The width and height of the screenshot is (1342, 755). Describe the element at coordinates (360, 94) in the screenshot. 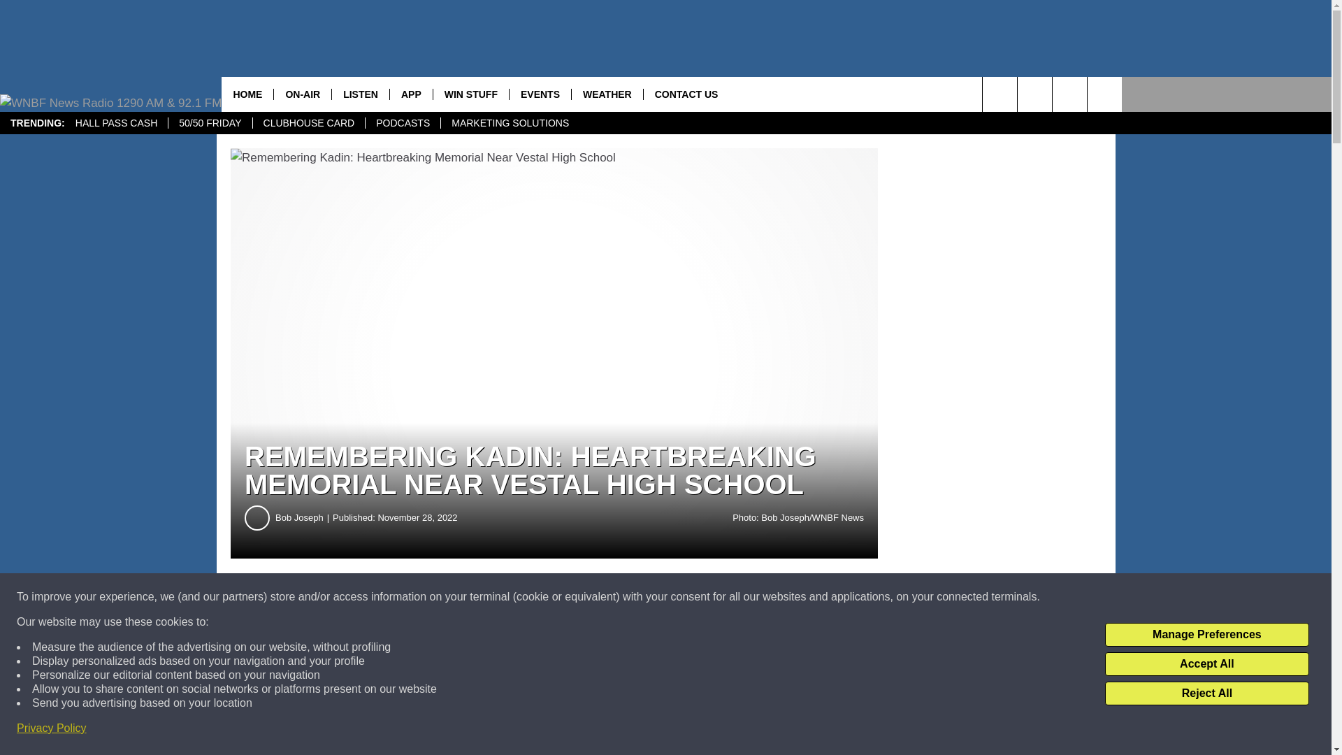

I see `LISTEN` at that location.